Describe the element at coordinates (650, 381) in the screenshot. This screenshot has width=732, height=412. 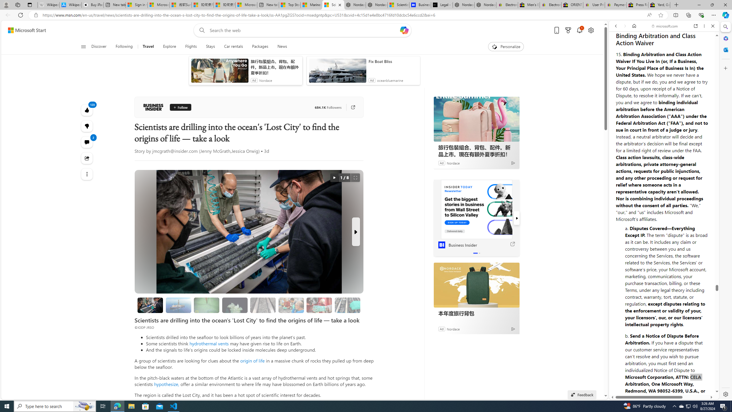
I see `Legal` at that location.